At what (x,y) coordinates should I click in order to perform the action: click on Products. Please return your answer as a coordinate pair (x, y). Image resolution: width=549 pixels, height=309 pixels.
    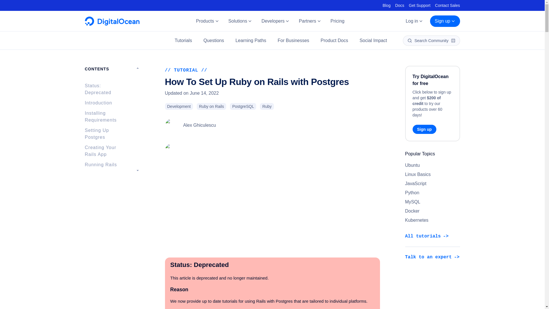
    Looking at the image, I should click on (207, 21).